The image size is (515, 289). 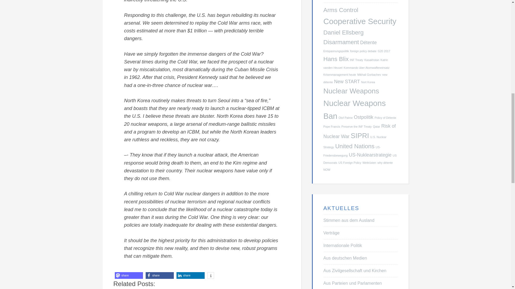 I want to click on Share on Facebook, so click(x=159, y=276).